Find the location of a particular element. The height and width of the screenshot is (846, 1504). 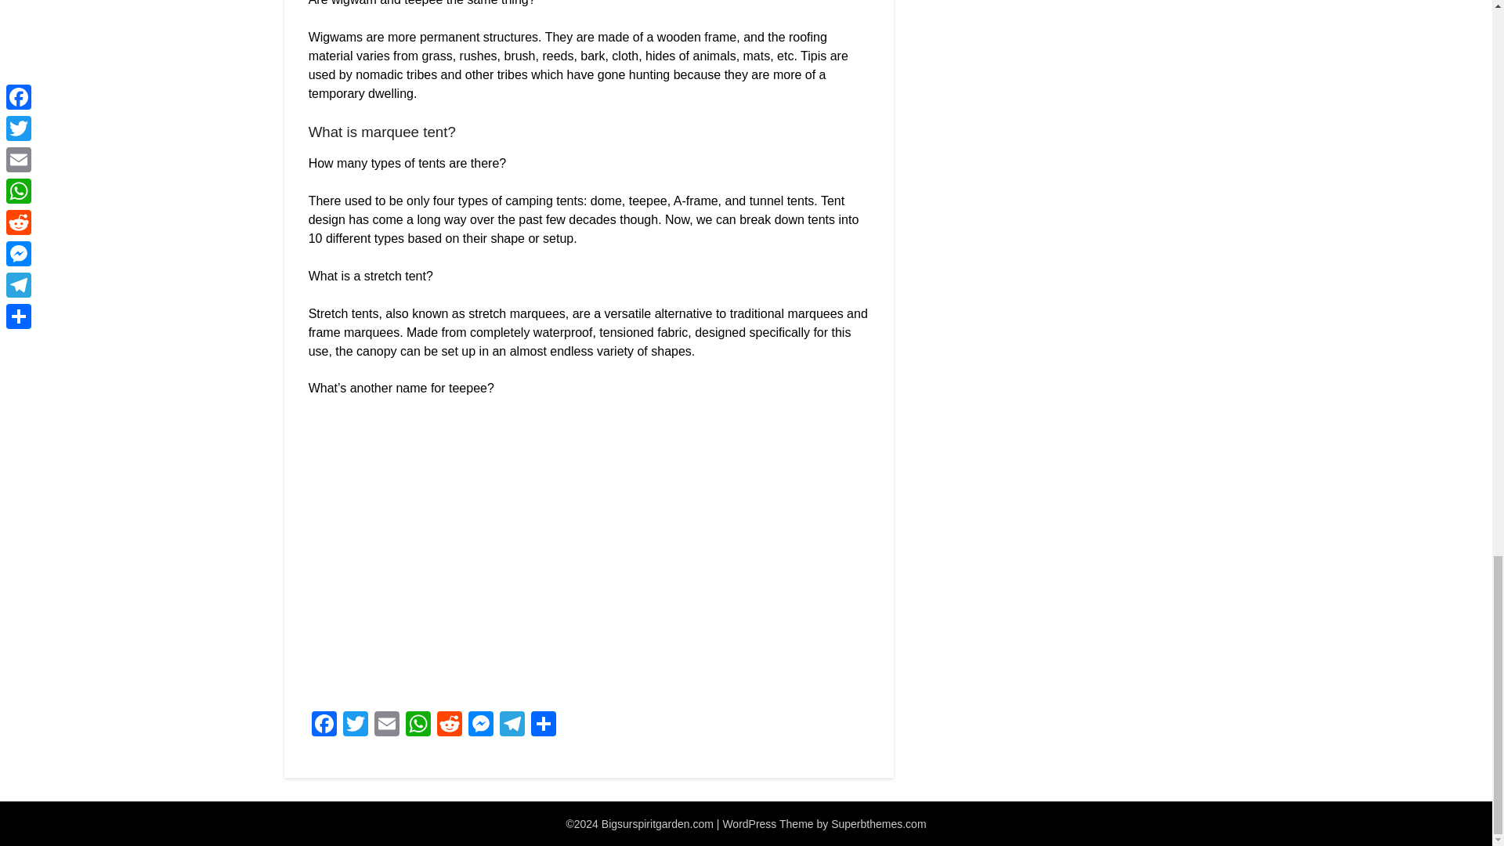

Messenger is located at coordinates (480, 725).